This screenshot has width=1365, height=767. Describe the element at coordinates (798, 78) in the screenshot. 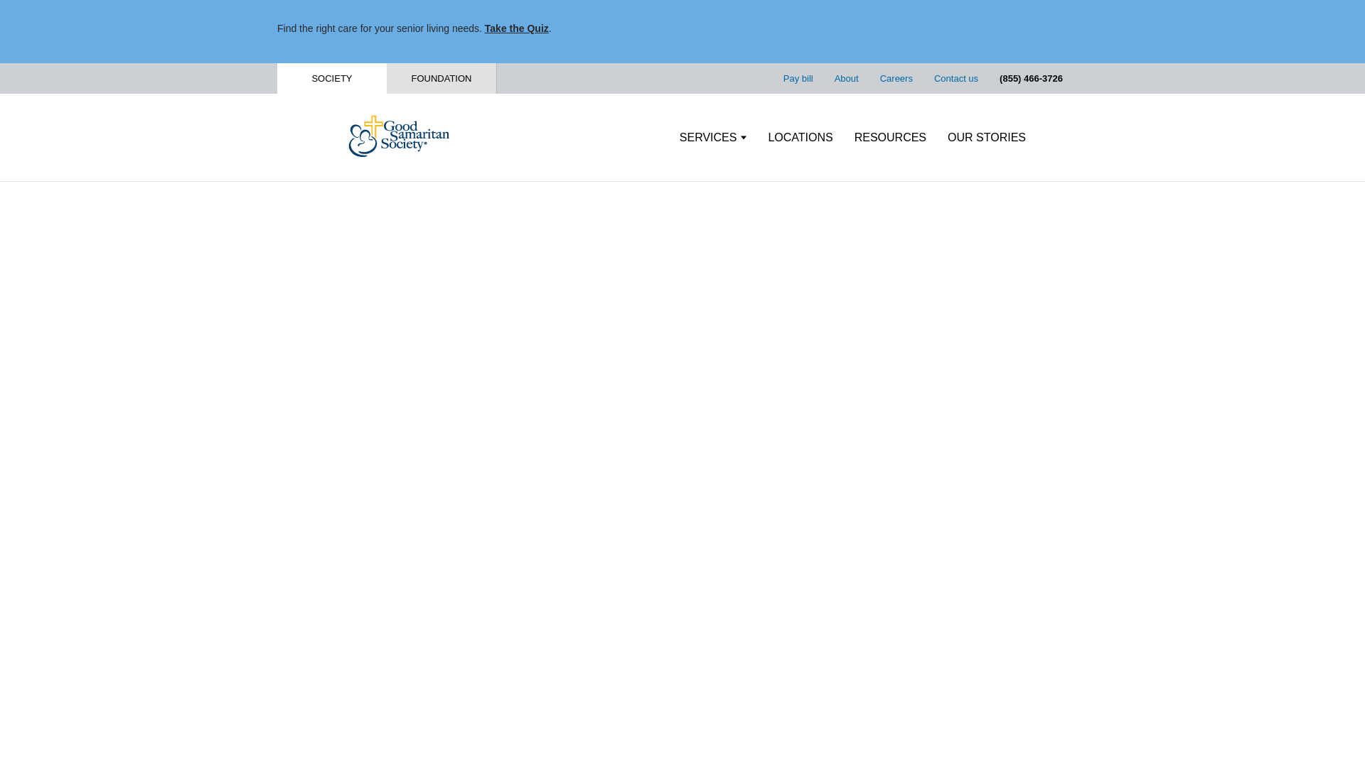

I see `Pay bill` at that location.